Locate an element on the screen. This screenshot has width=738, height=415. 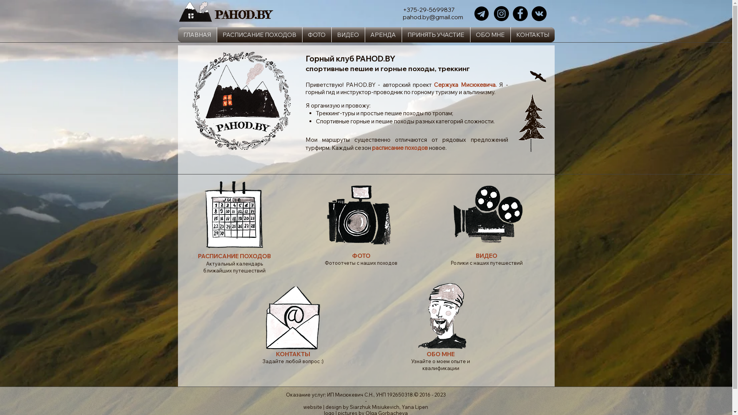
PAHOD.BY is located at coordinates (361, 85).